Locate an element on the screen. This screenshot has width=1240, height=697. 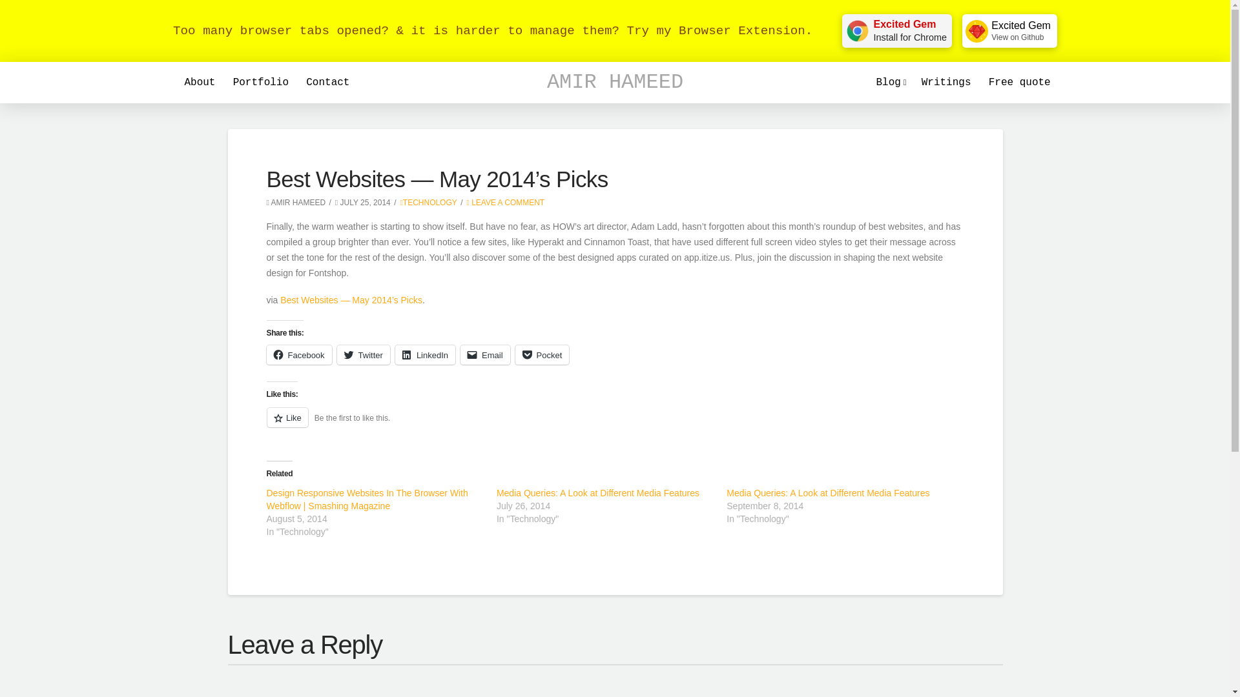
Media Queries: A Look at Different Media Features is located at coordinates (828, 493).